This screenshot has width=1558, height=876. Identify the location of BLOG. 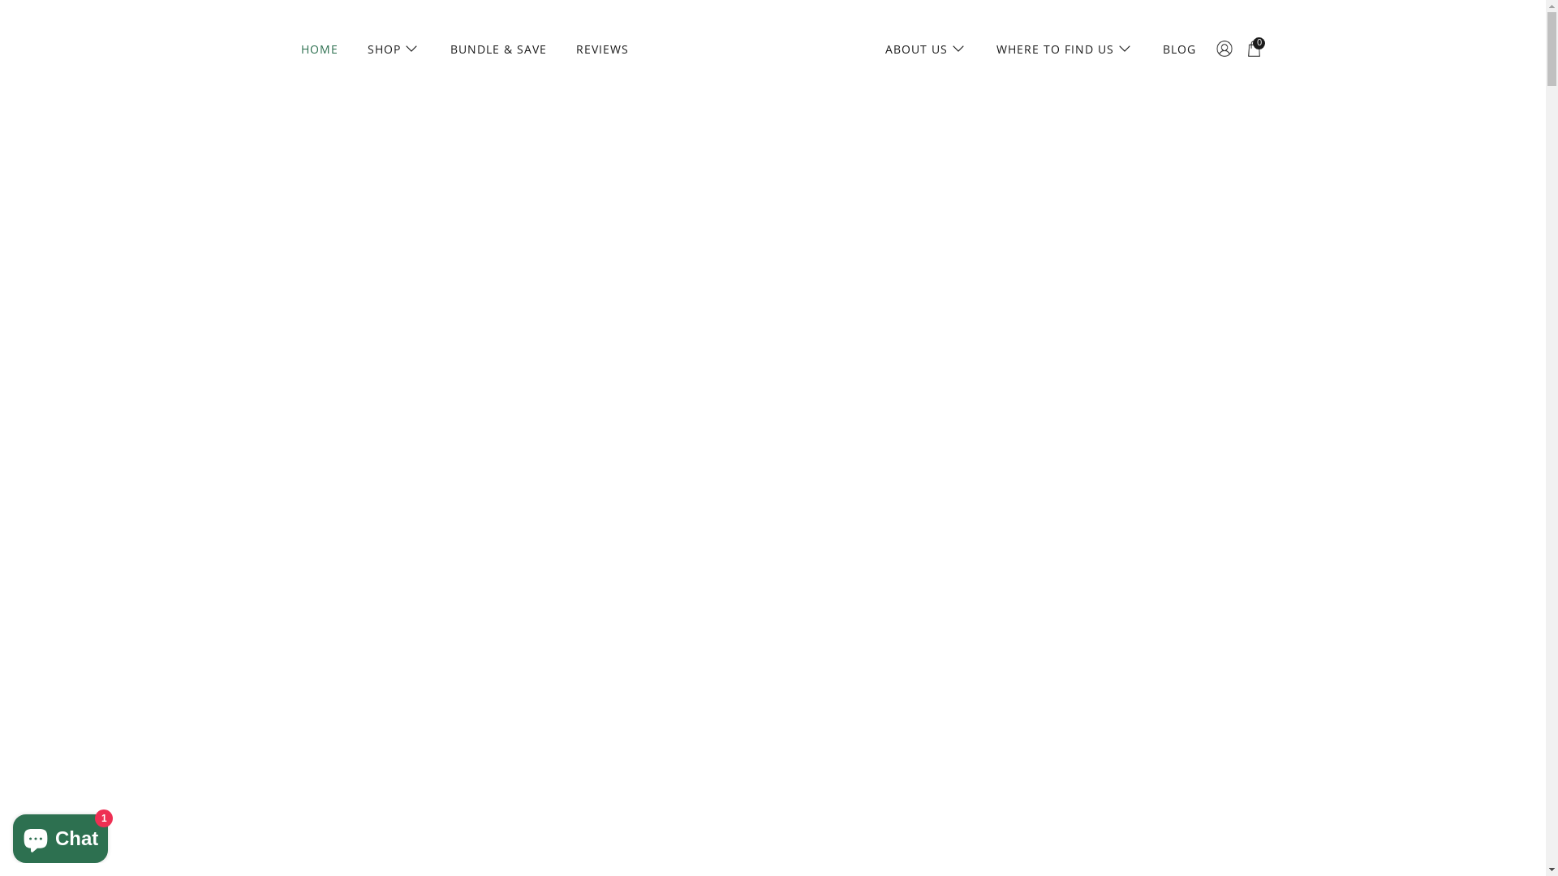
(1180, 49).